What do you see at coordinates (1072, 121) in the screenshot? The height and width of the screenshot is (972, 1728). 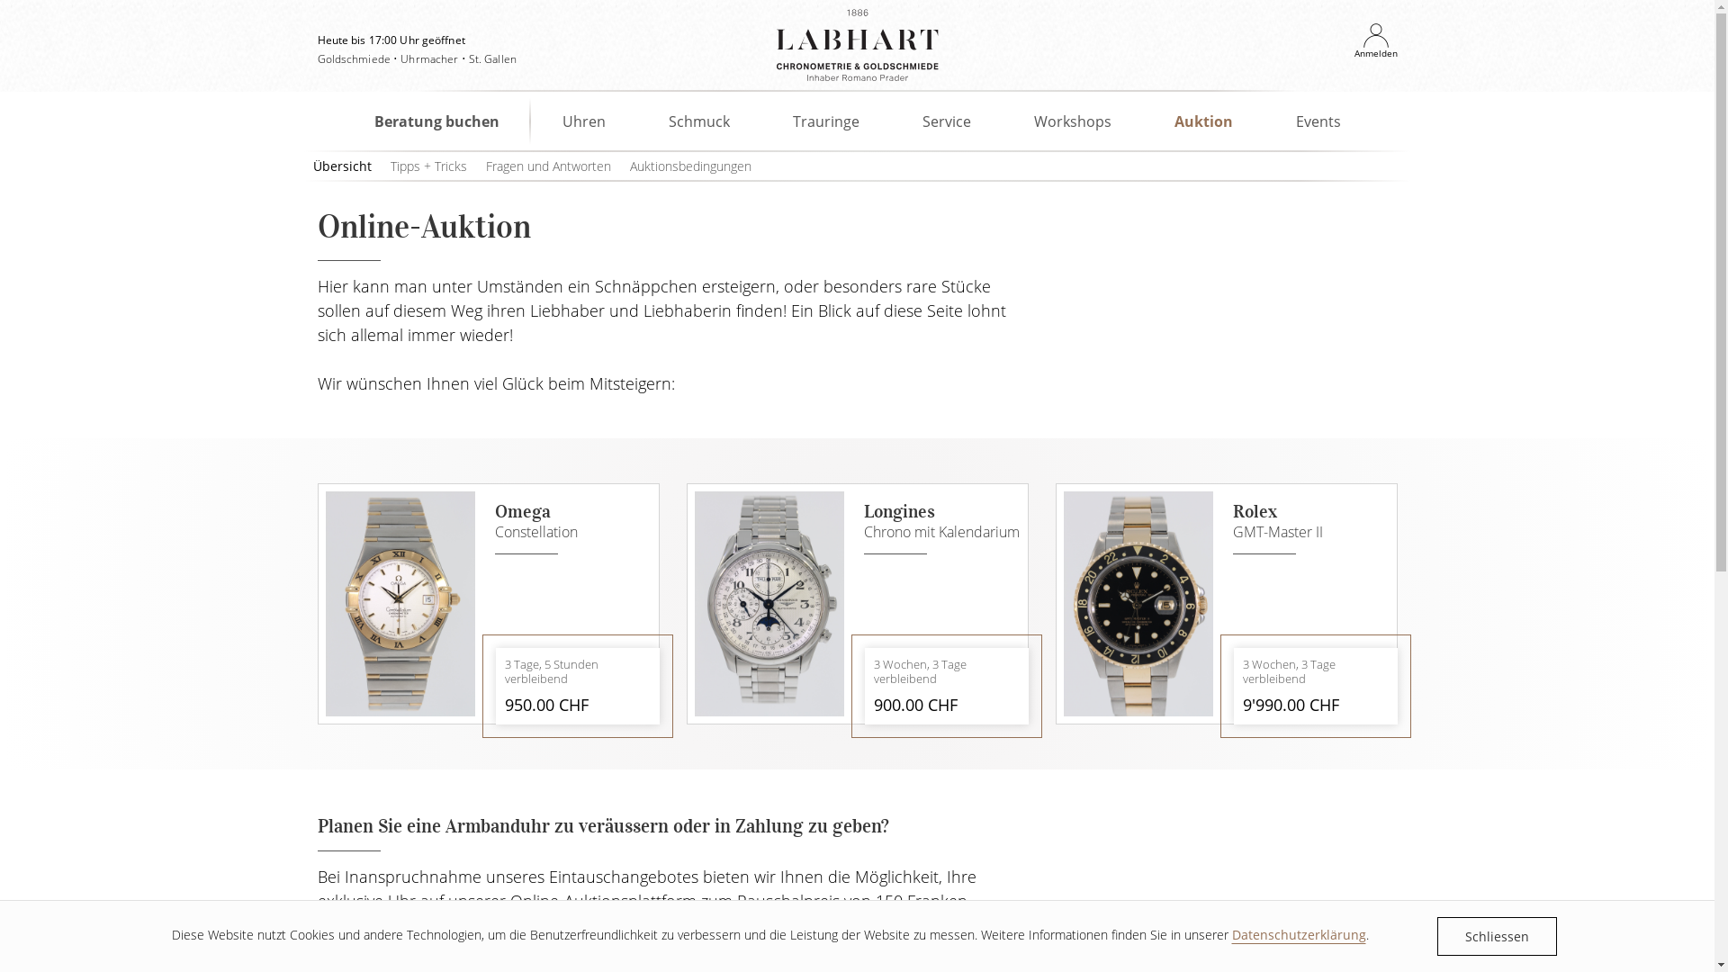 I see `Workshops` at bounding box center [1072, 121].